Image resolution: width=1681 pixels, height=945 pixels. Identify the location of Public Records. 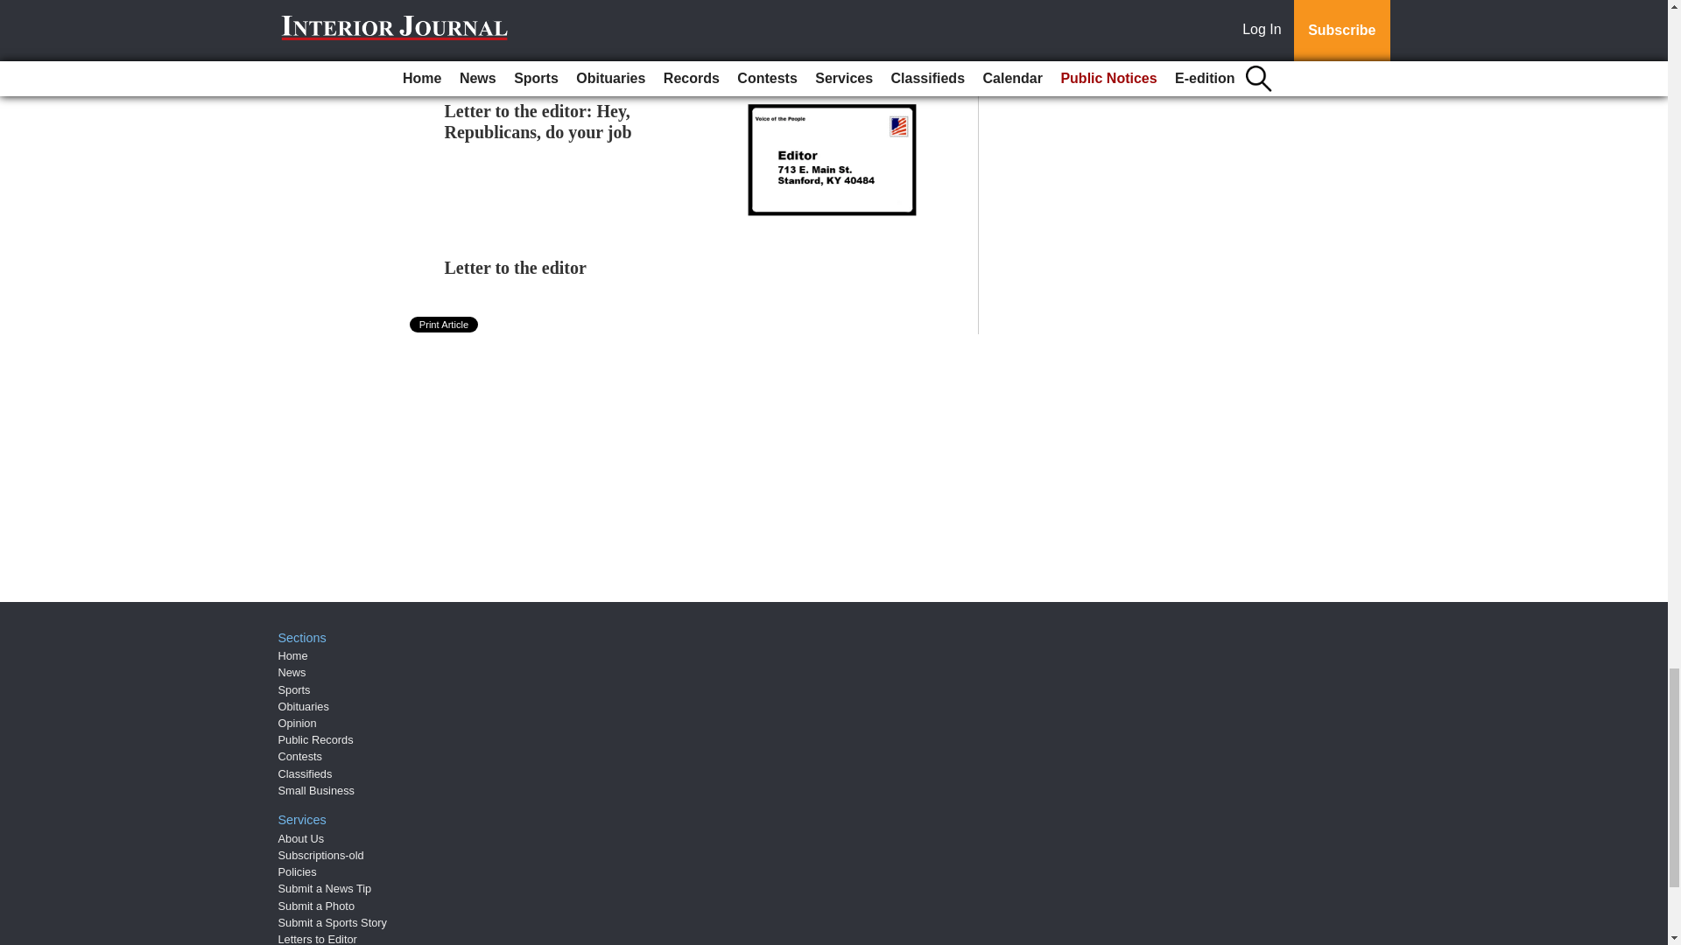
(315, 740).